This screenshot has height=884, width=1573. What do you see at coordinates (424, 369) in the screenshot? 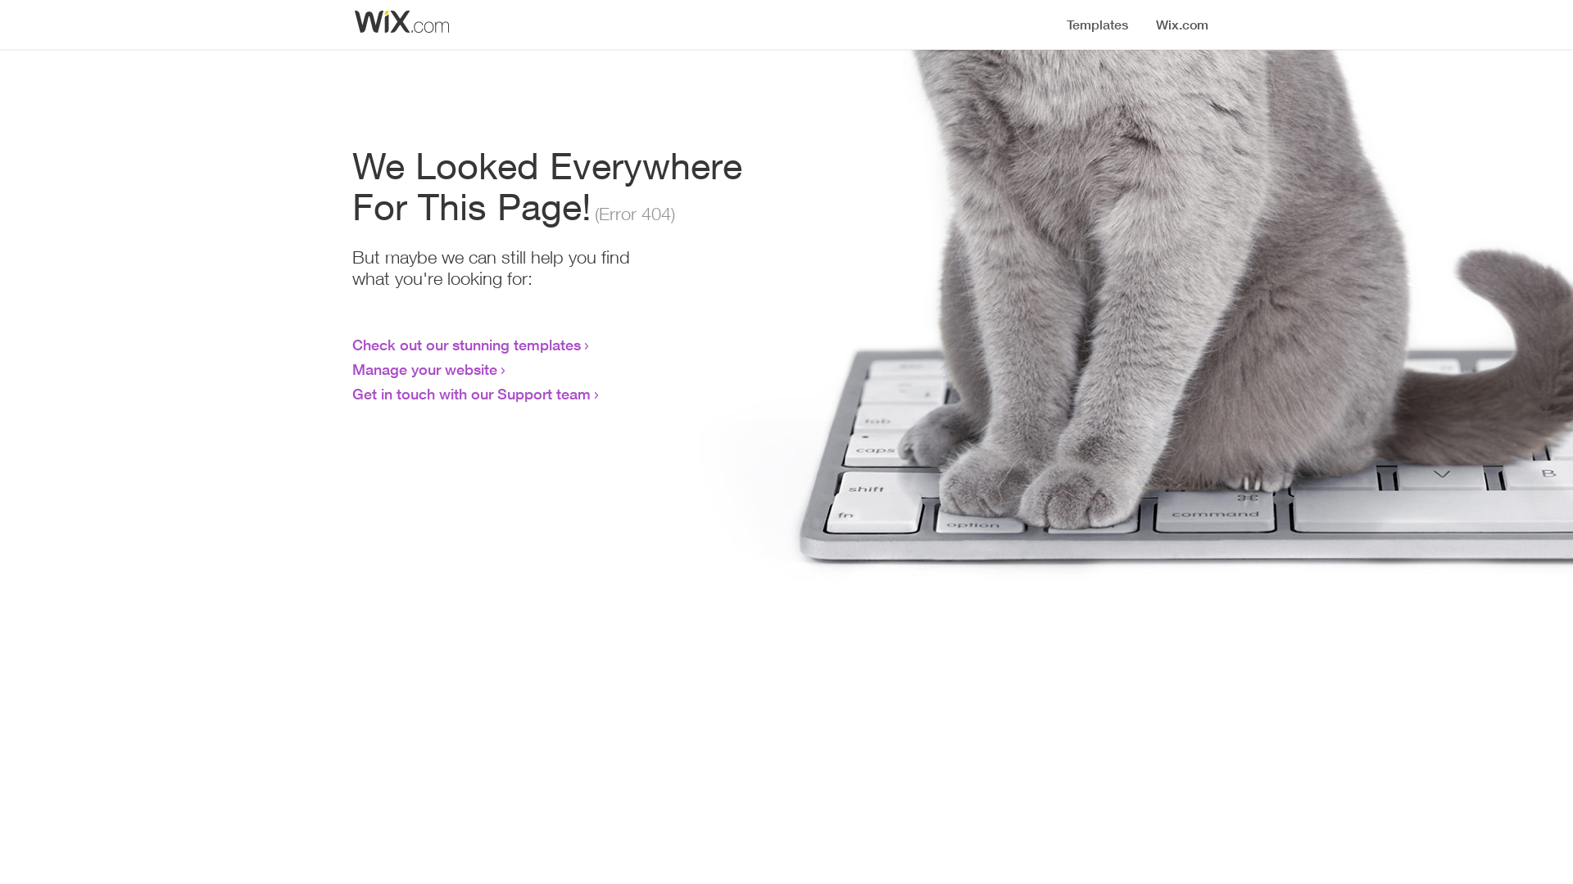
I see `Manage your website` at bounding box center [424, 369].